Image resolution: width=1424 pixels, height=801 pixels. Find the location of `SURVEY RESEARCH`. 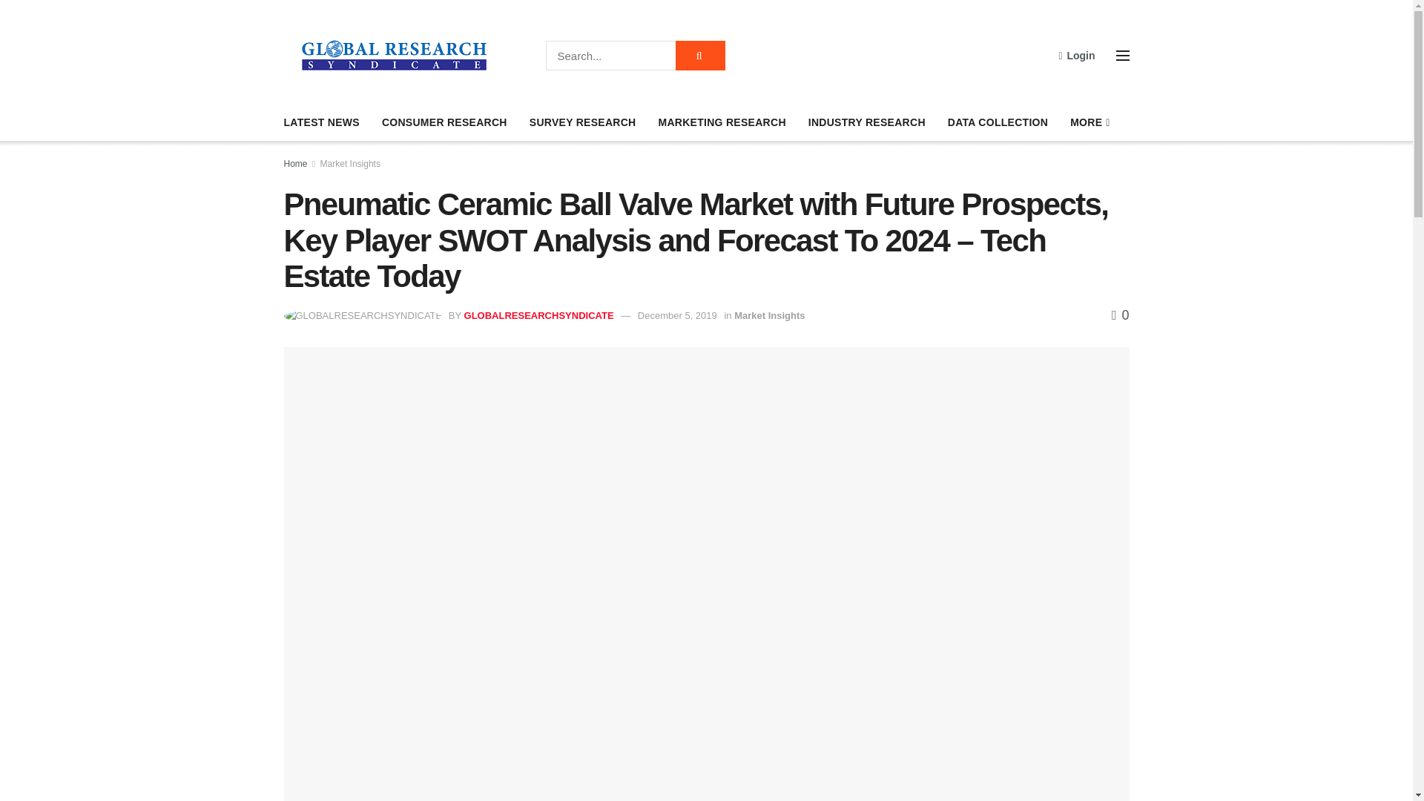

SURVEY RESEARCH is located at coordinates (583, 122).